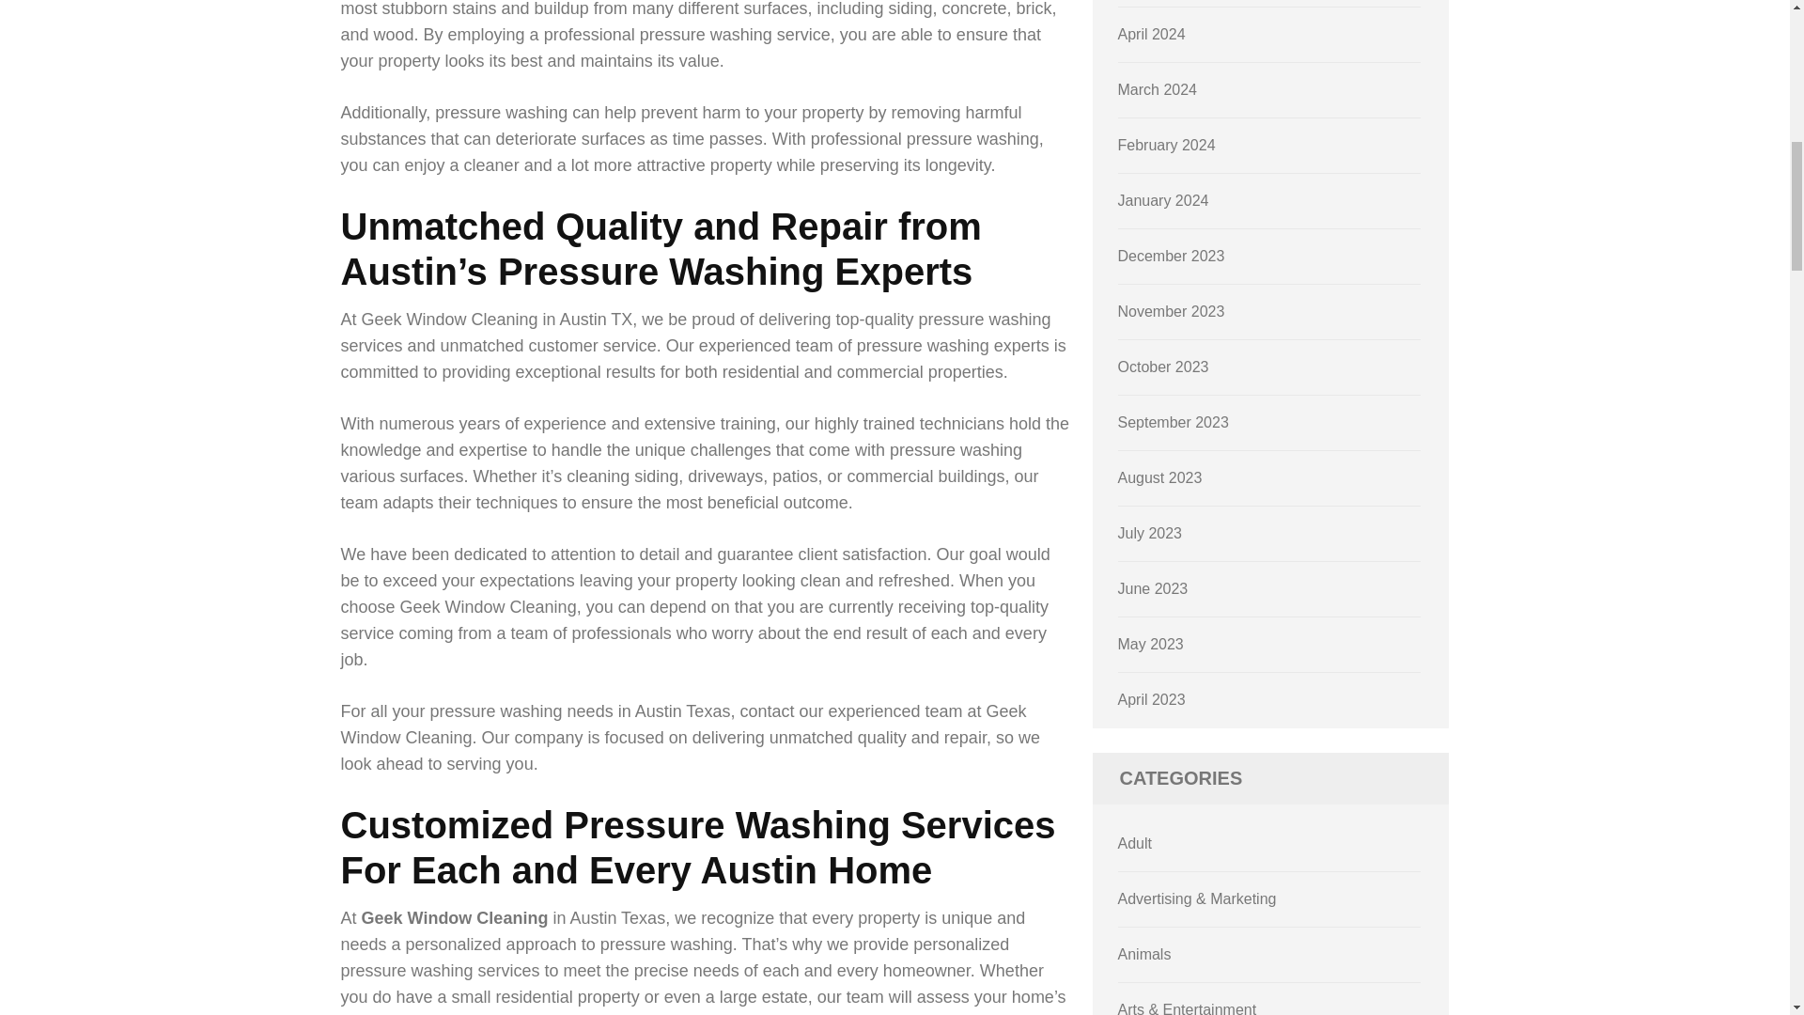 The width and height of the screenshot is (1804, 1015). What do you see at coordinates (1150, 533) in the screenshot?
I see `July 2023` at bounding box center [1150, 533].